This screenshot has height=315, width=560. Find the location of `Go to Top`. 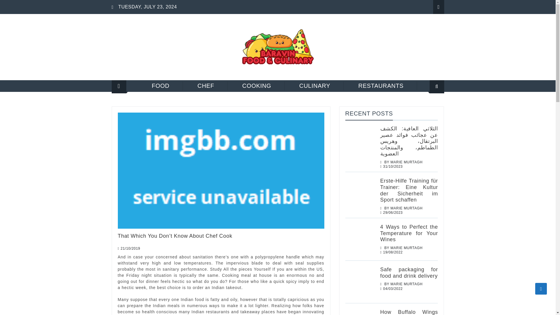

Go to Top is located at coordinates (541, 288).